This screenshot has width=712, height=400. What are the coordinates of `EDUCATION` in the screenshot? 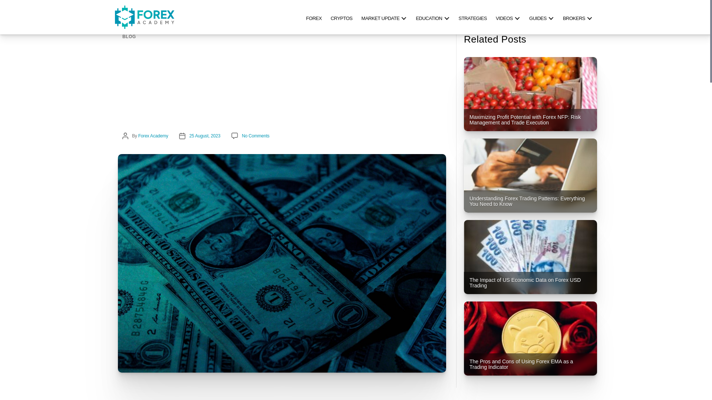 It's located at (432, 17).